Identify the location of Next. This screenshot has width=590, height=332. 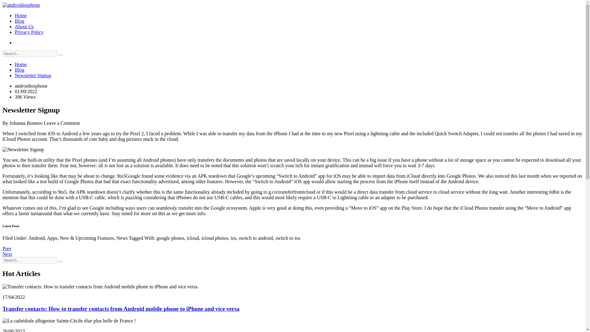
(7, 254).